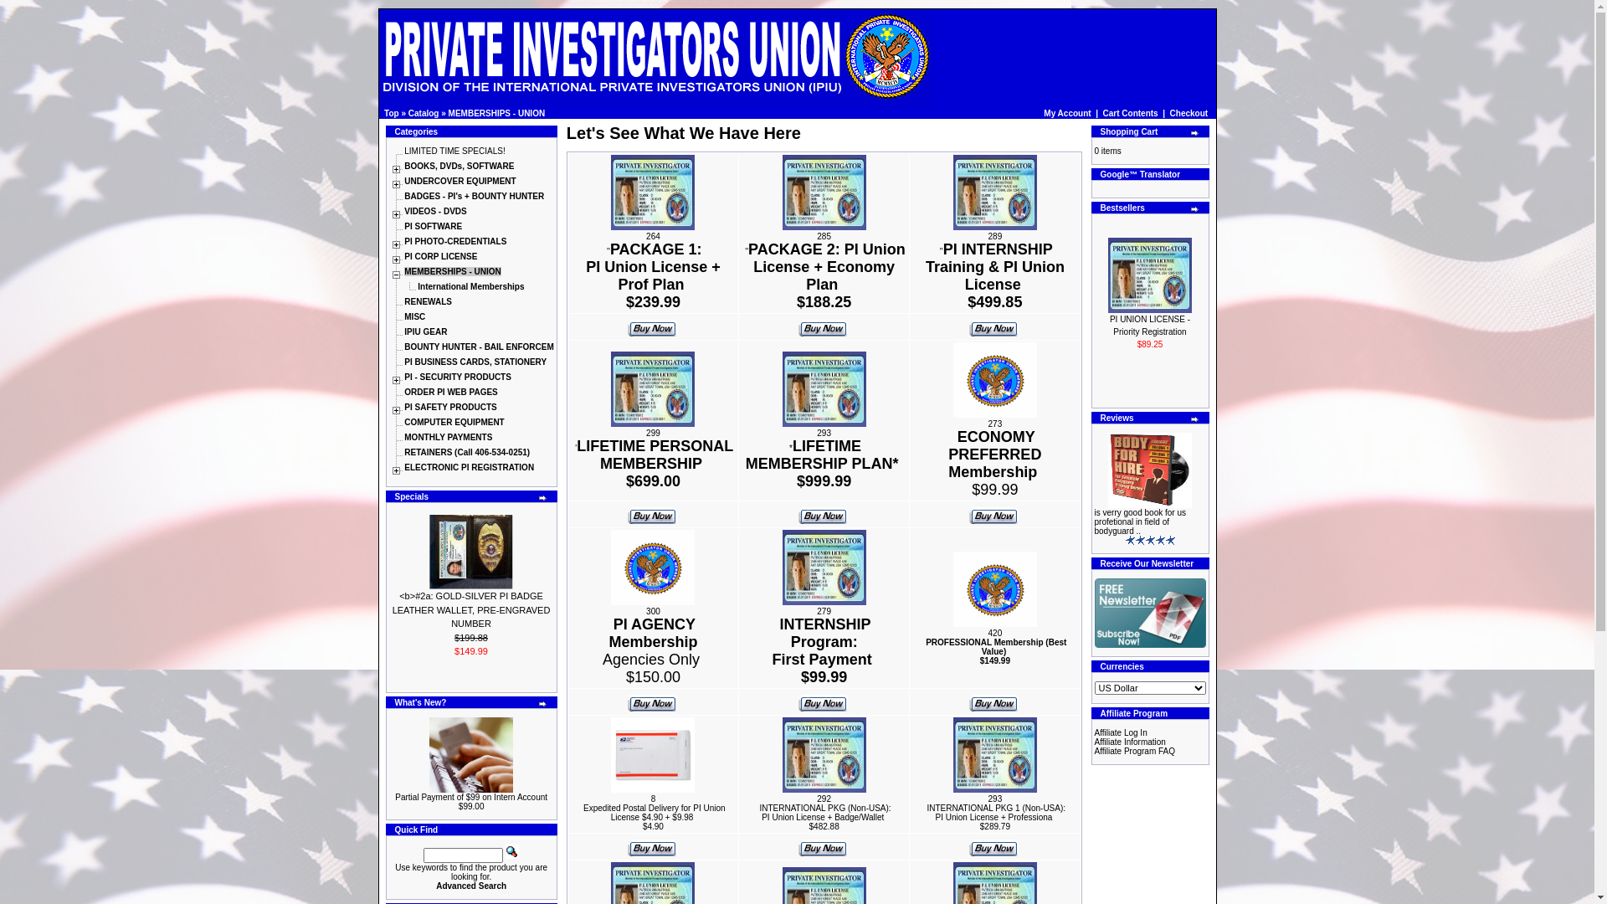 Image resolution: width=1607 pixels, height=904 pixels. What do you see at coordinates (1150, 470) in the screenshot?
I see ` Bodyguard For Hire ` at bounding box center [1150, 470].